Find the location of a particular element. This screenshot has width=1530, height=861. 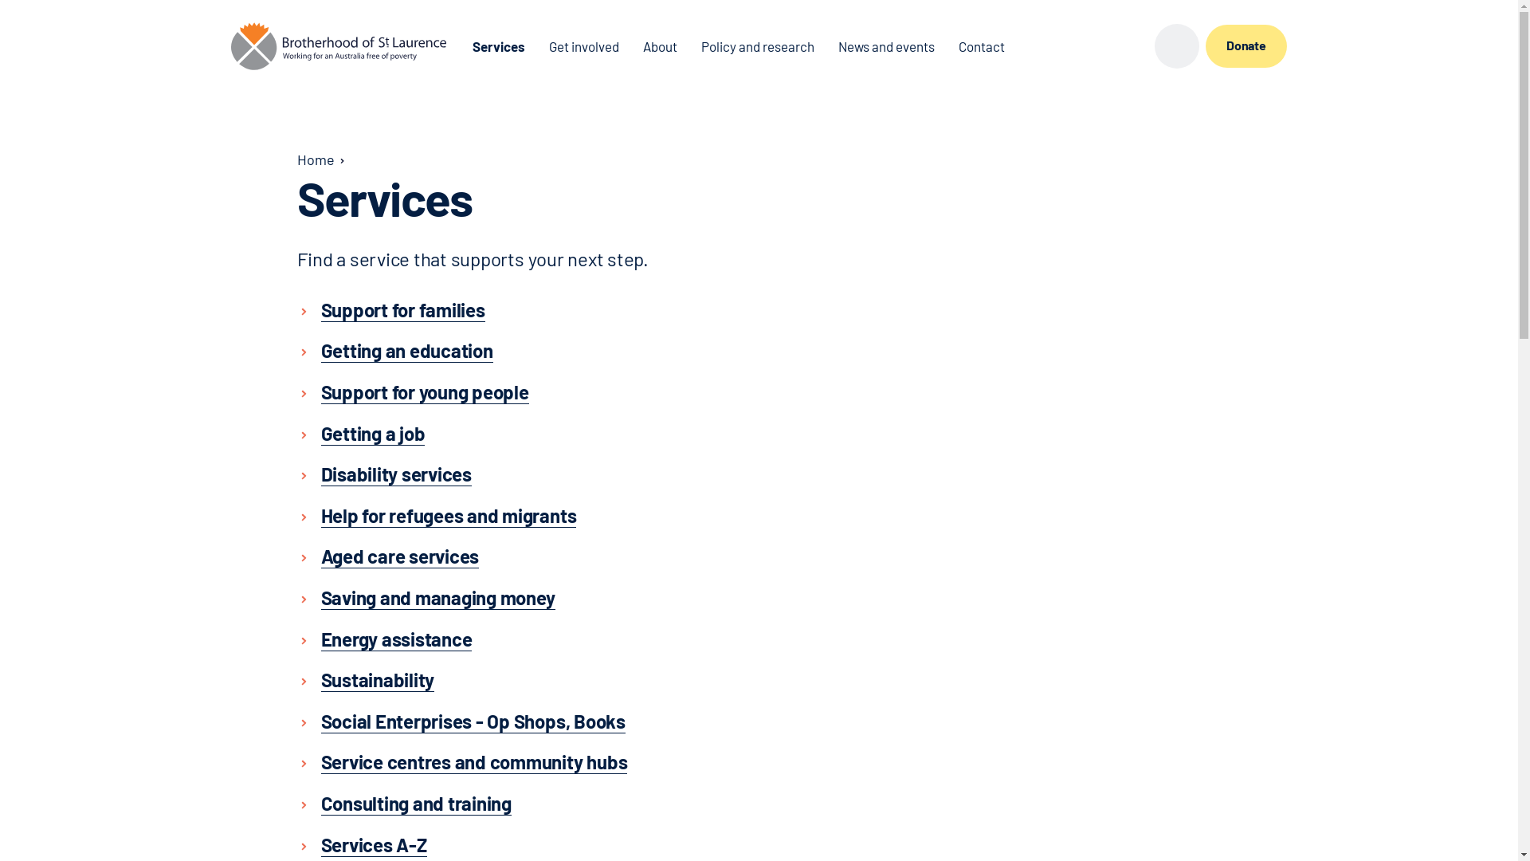

News and events is located at coordinates (886, 46).